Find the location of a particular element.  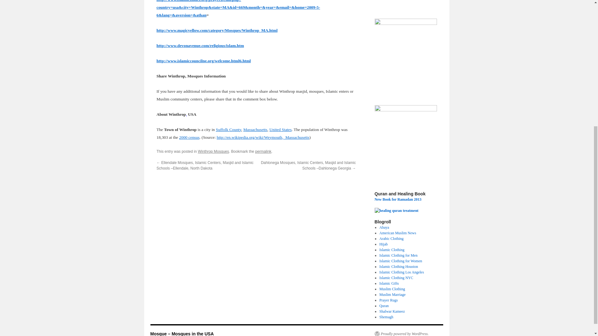

American Muslim News is located at coordinates (397, 233).